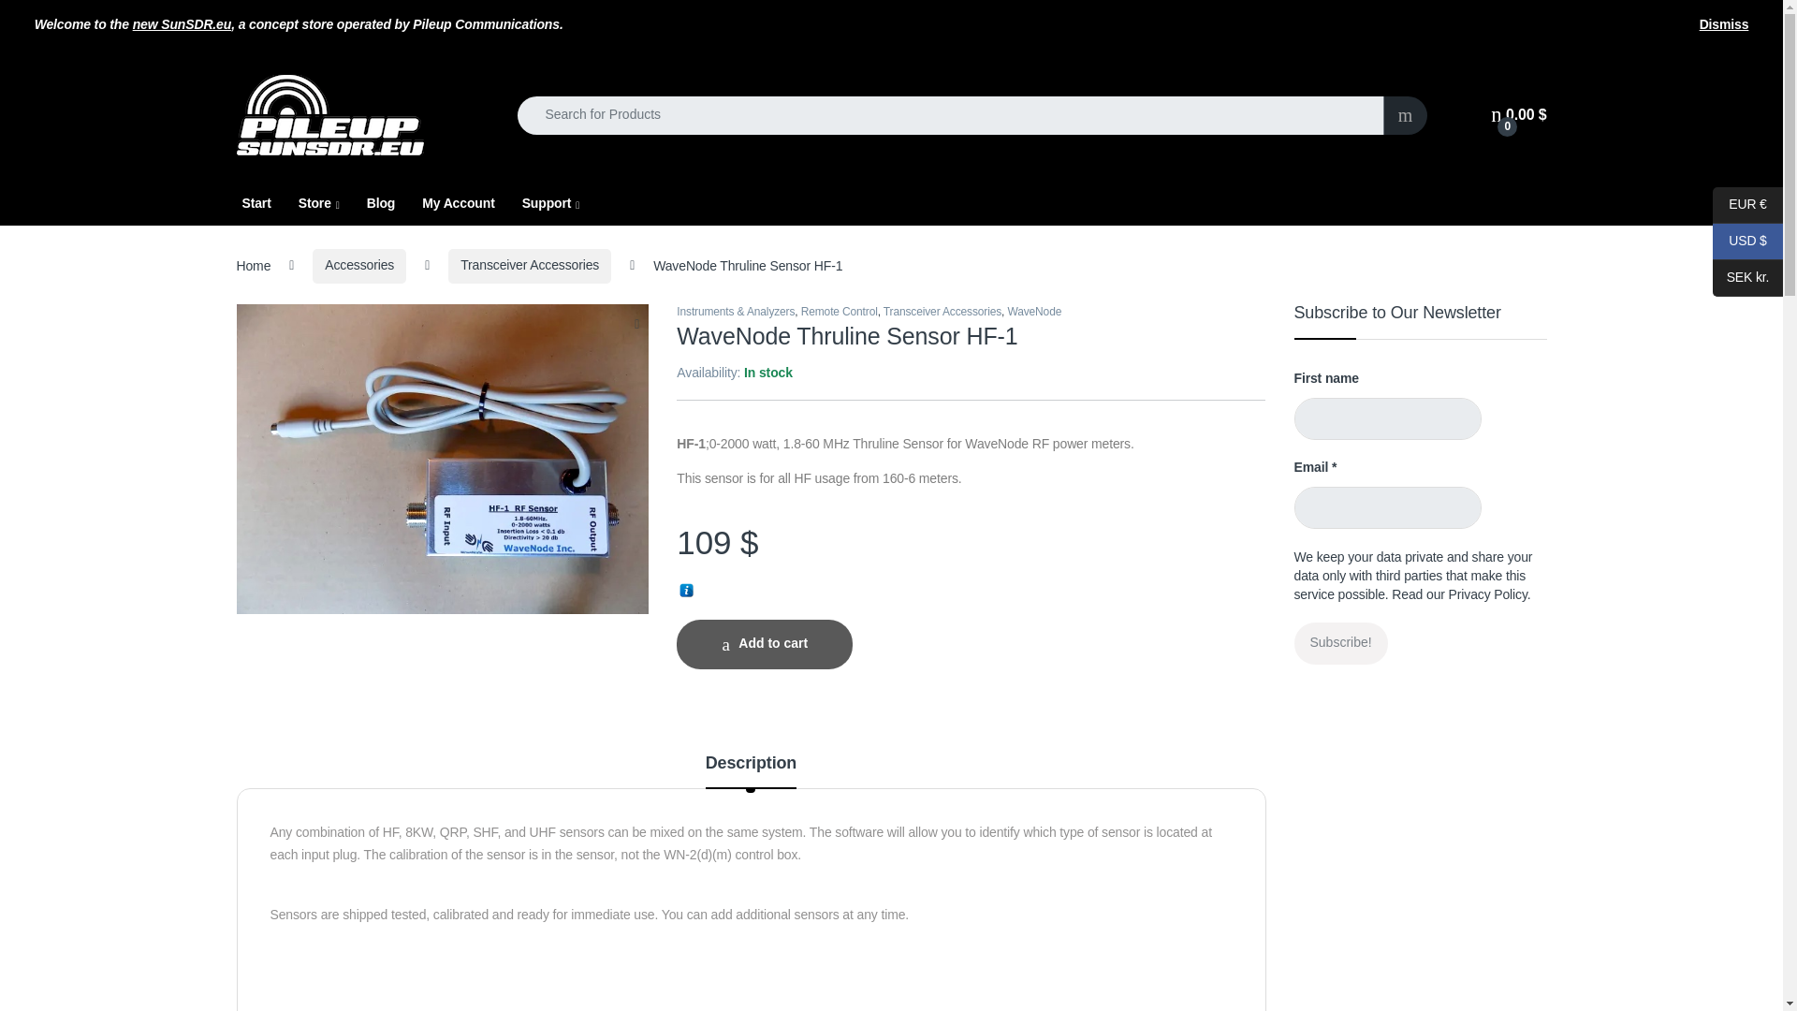 The height and width of the screenshot is (1011, 1797). Describe the element at coordinates (256, 204) in the screenshot. I see `Start` at that location.